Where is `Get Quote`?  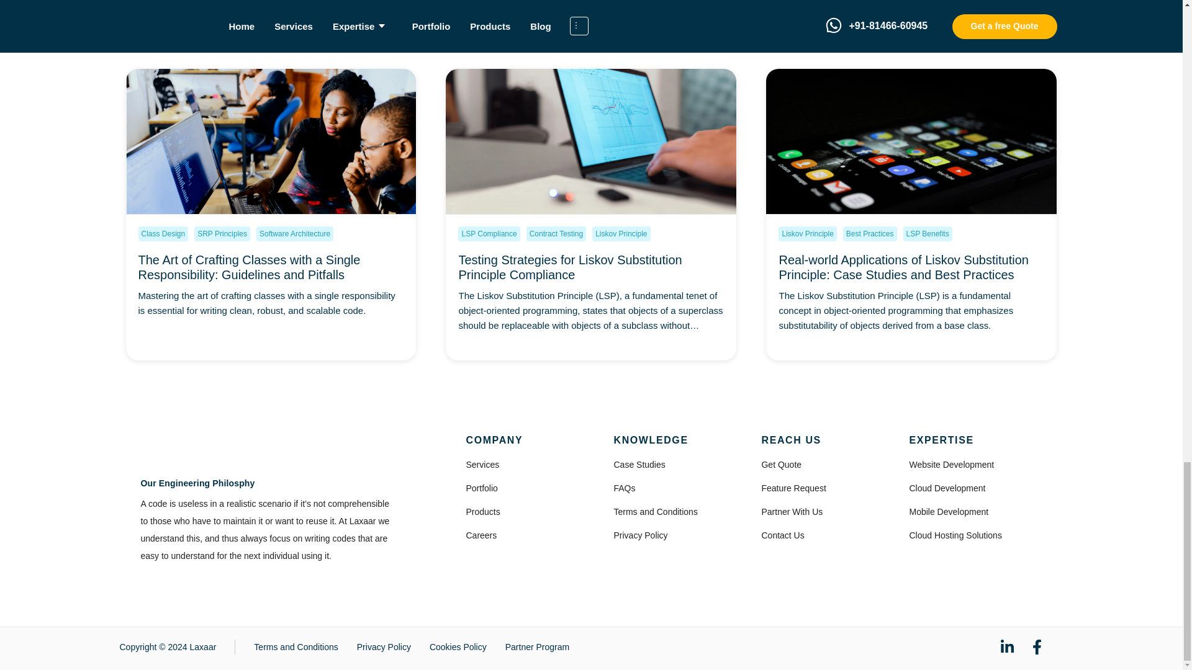 Get Quote is located at coordinates (781, 464).